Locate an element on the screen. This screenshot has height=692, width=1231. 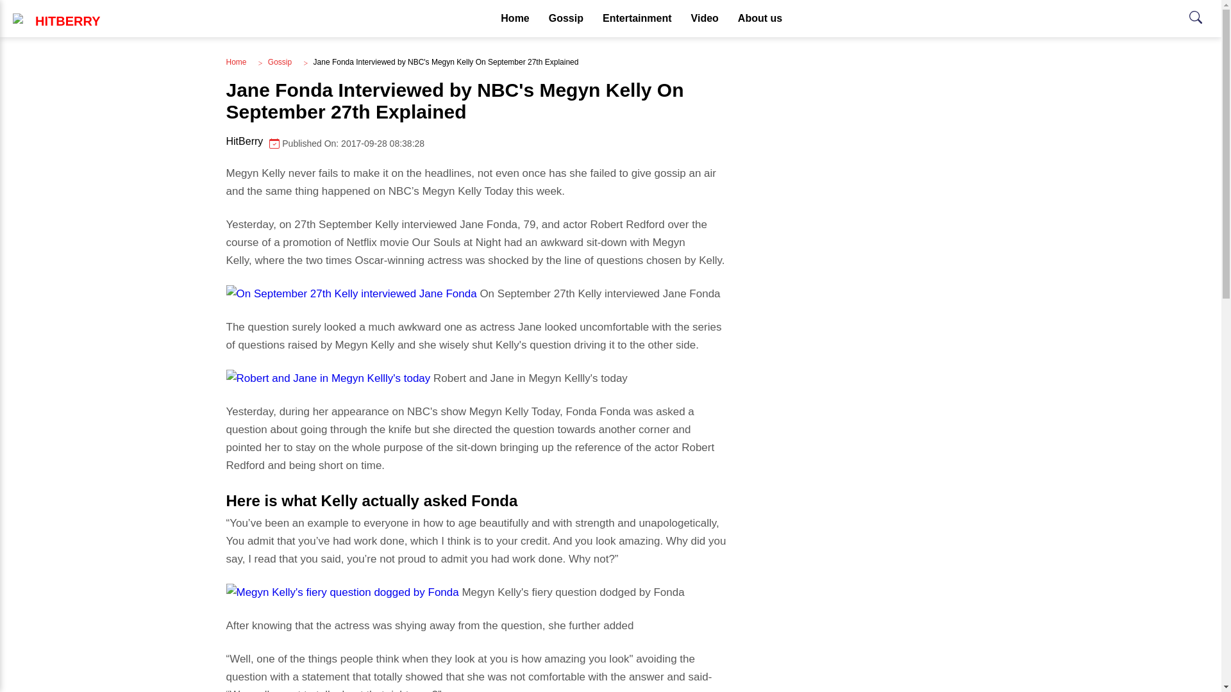
Entertainment is located at coordinates (705, 19).